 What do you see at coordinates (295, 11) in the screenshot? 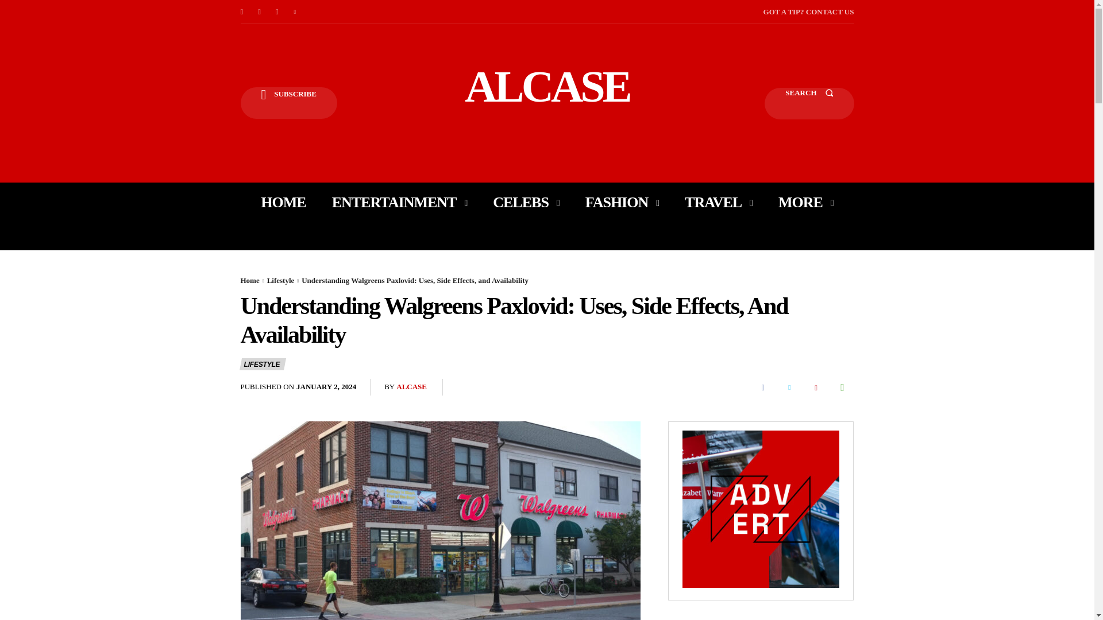
I see `Twitter` at bounding box center [295, 11].